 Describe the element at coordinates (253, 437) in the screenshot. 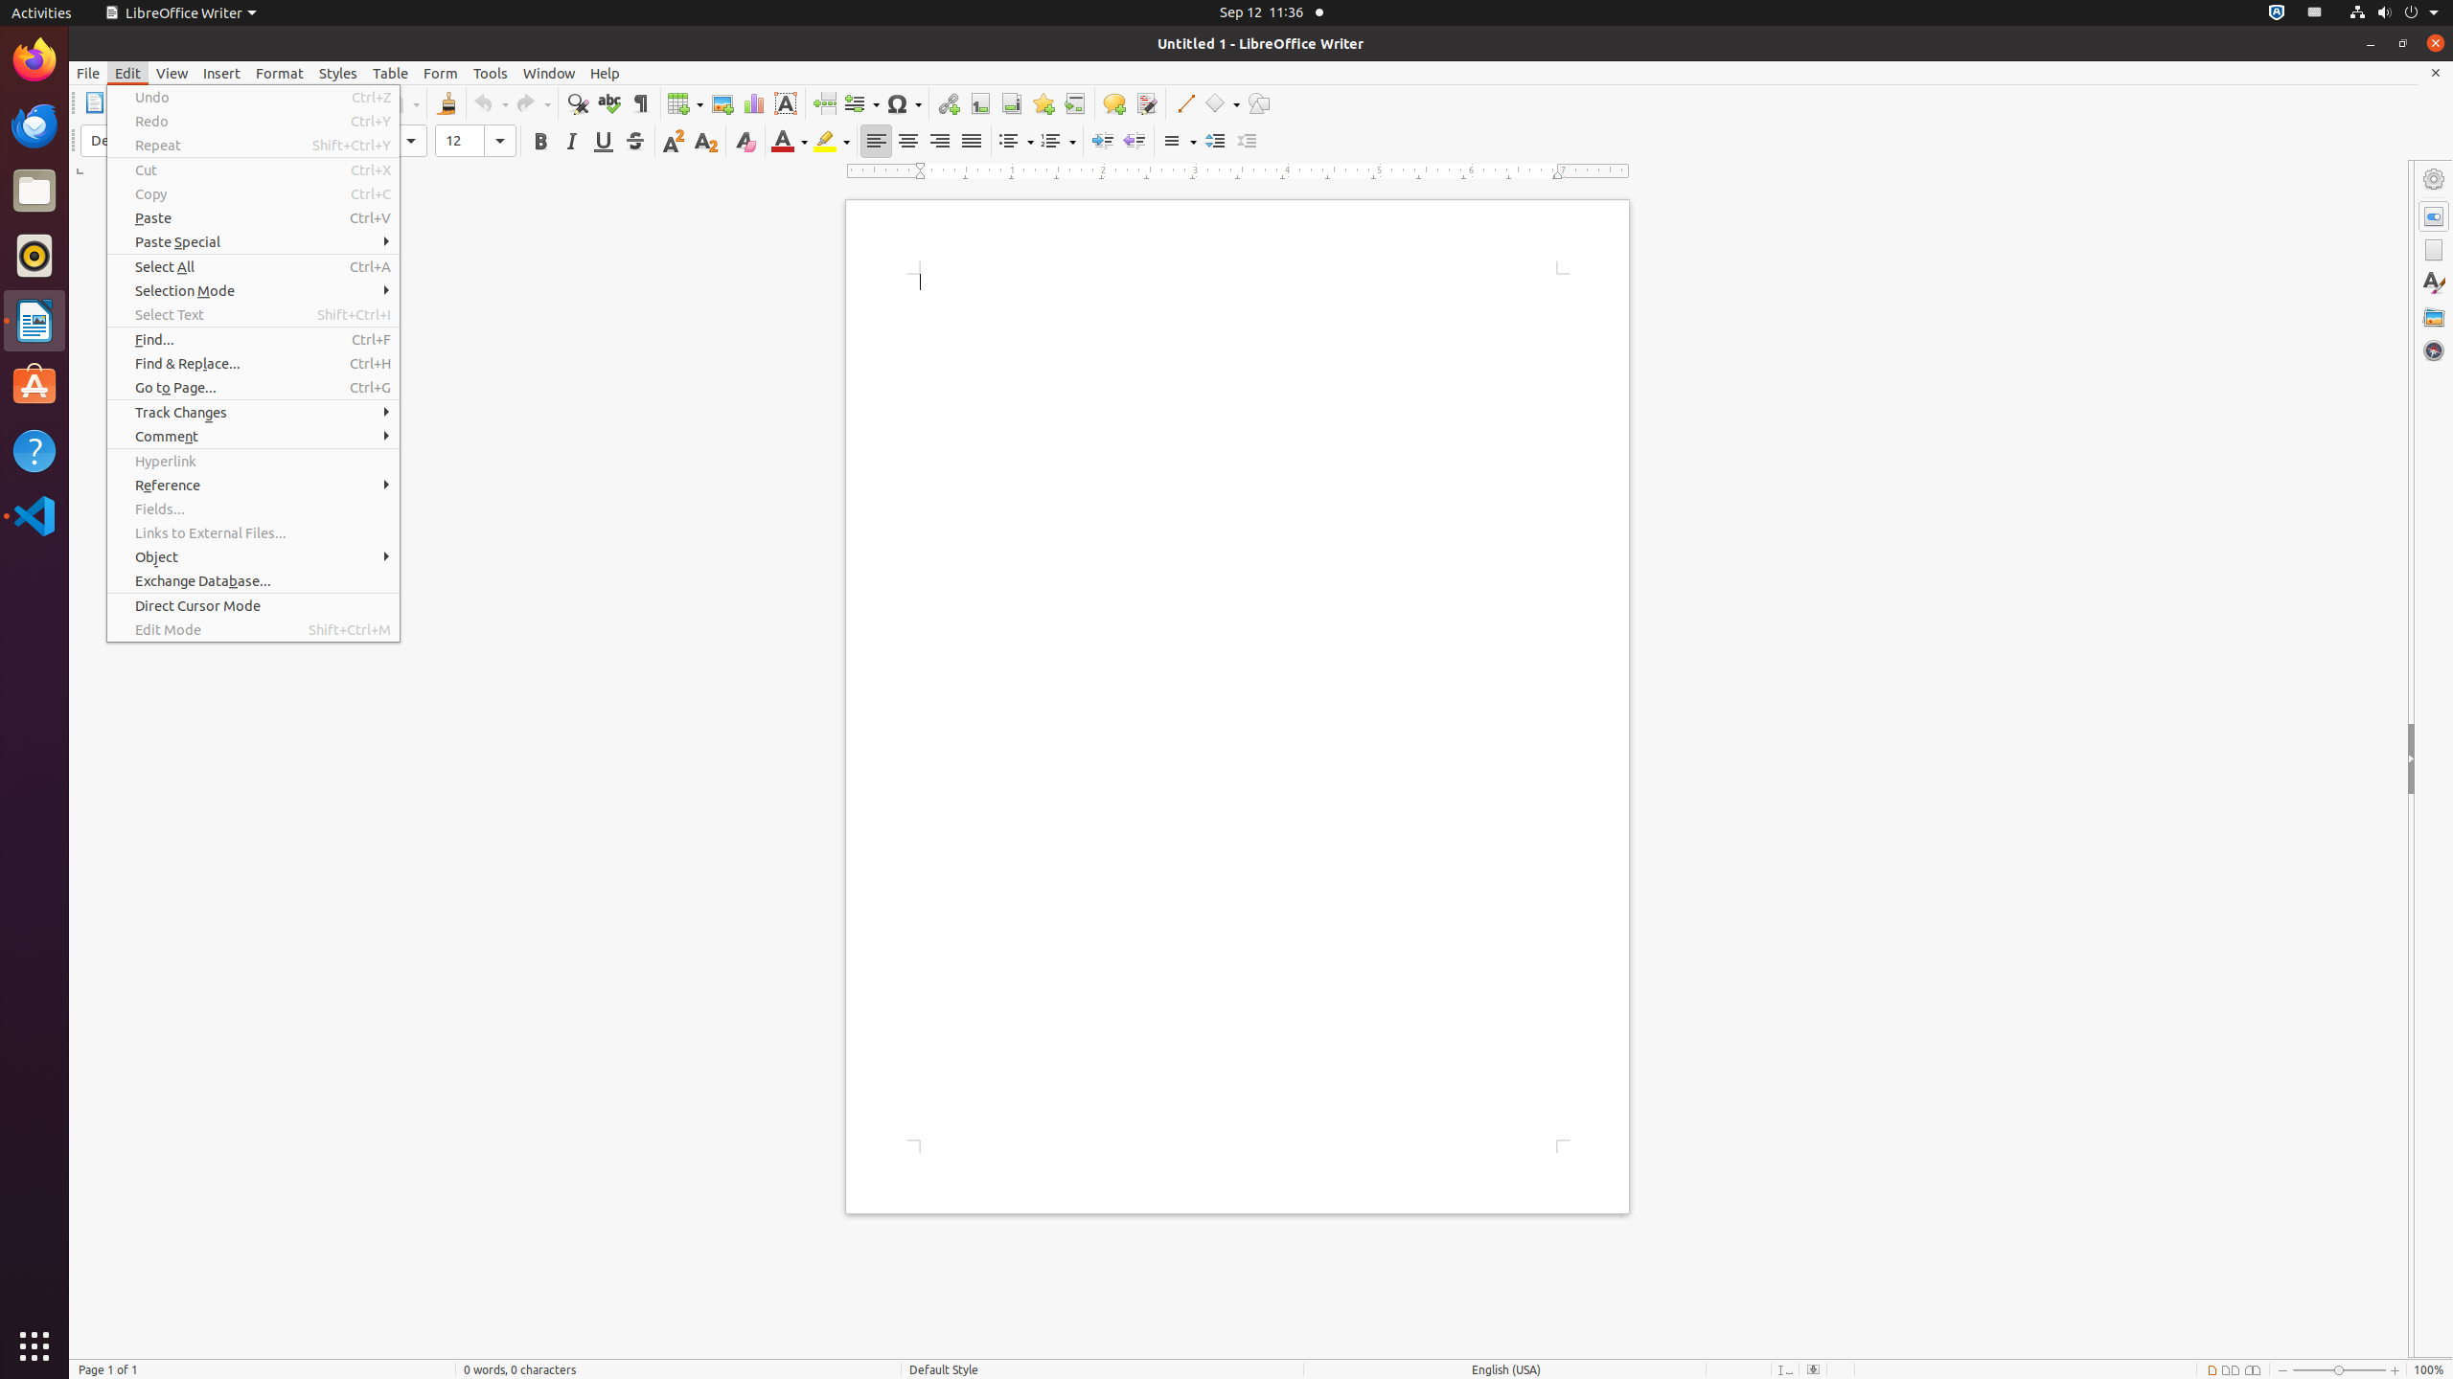

I see `Comment` at that location.